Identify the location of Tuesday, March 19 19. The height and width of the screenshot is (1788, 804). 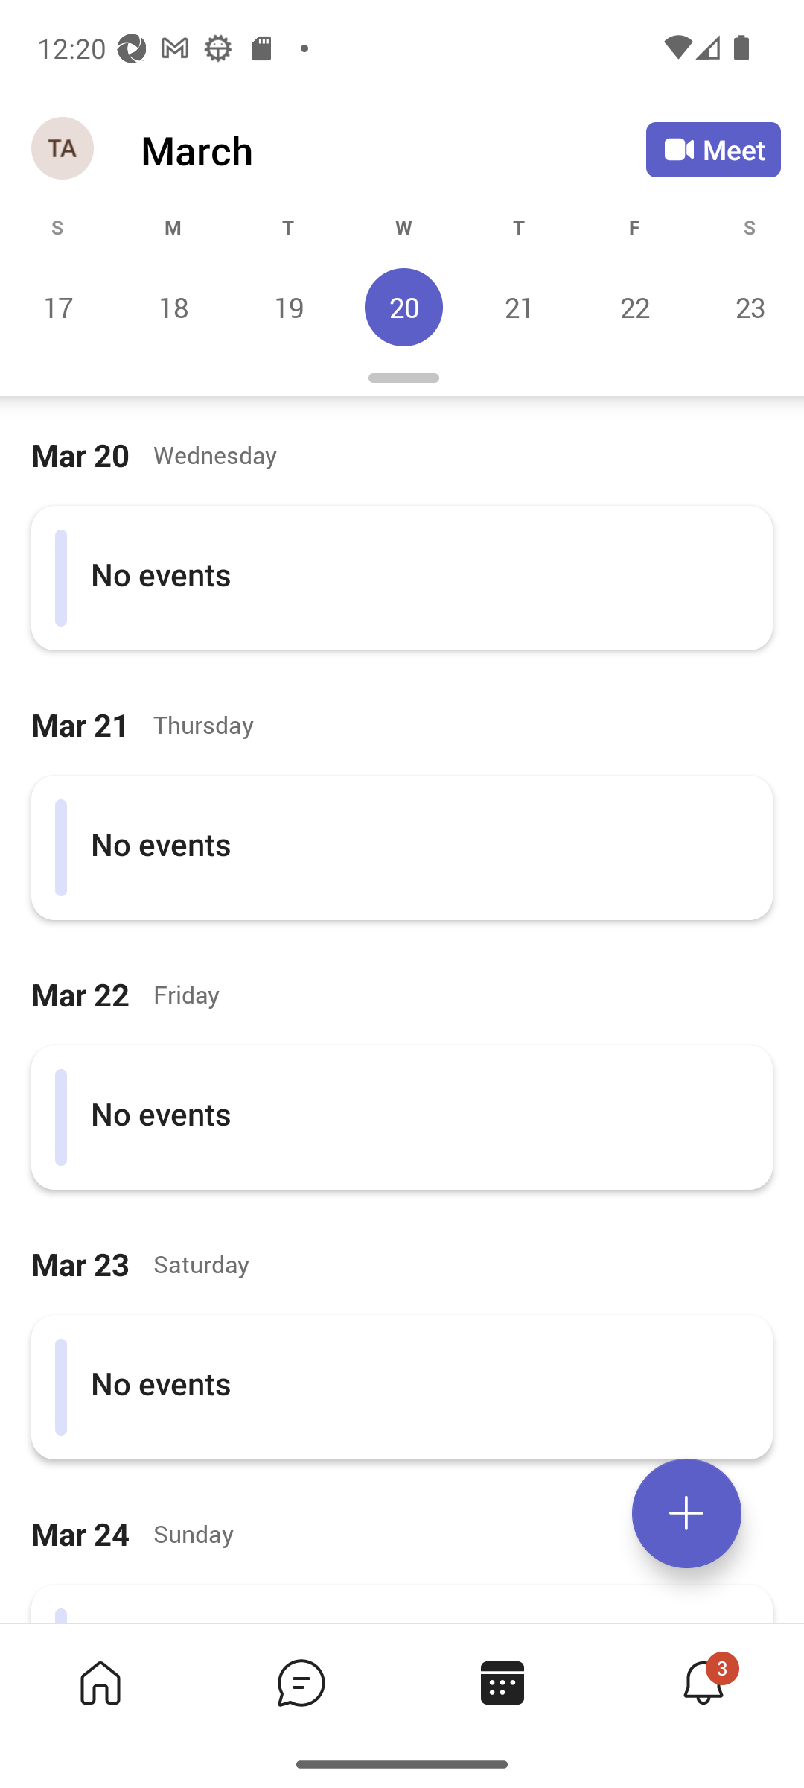
(288, 307).